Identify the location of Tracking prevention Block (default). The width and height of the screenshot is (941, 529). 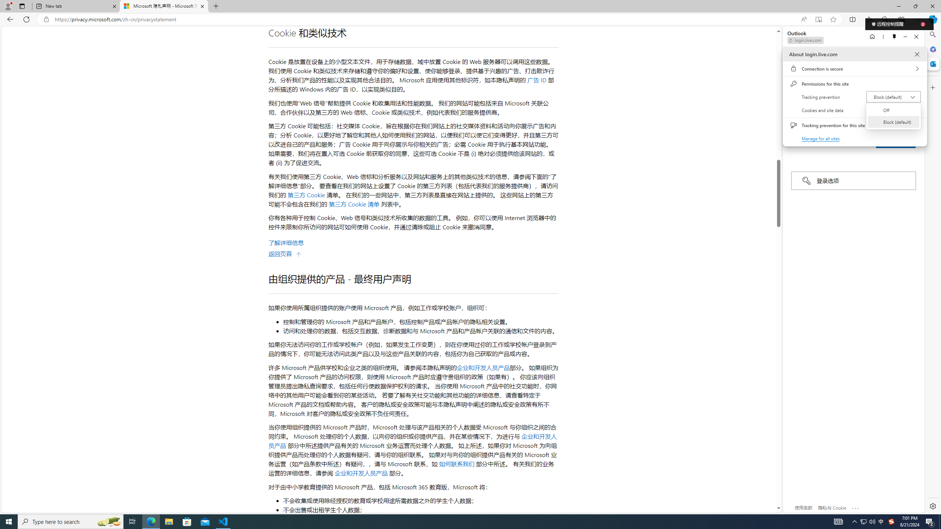
(872, 522).